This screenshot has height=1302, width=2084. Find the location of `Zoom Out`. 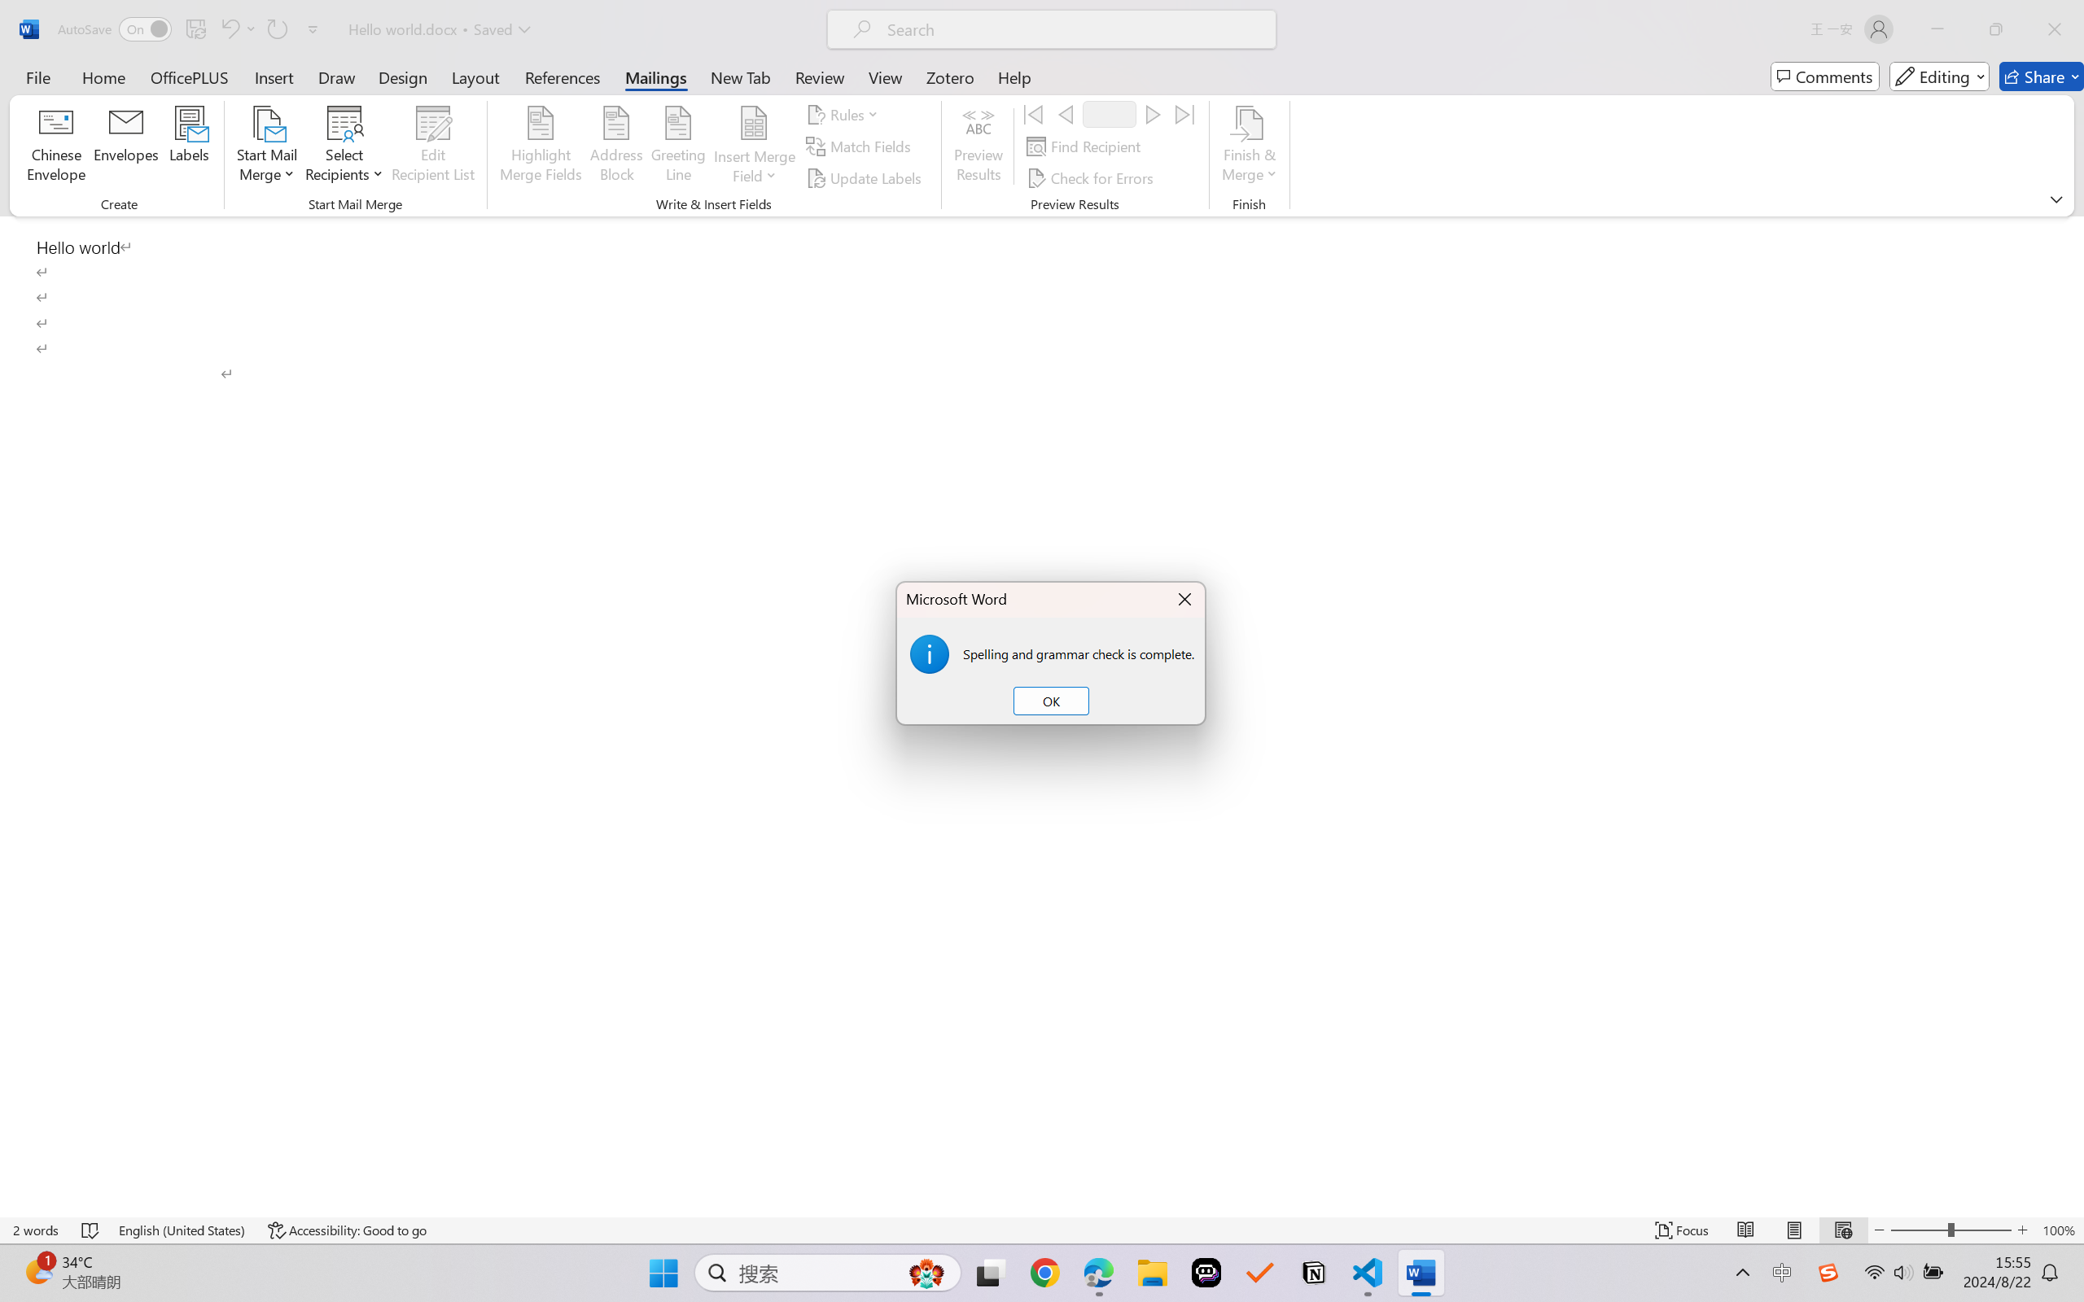

Zoom Out is located at coordinates (1919, 1230).